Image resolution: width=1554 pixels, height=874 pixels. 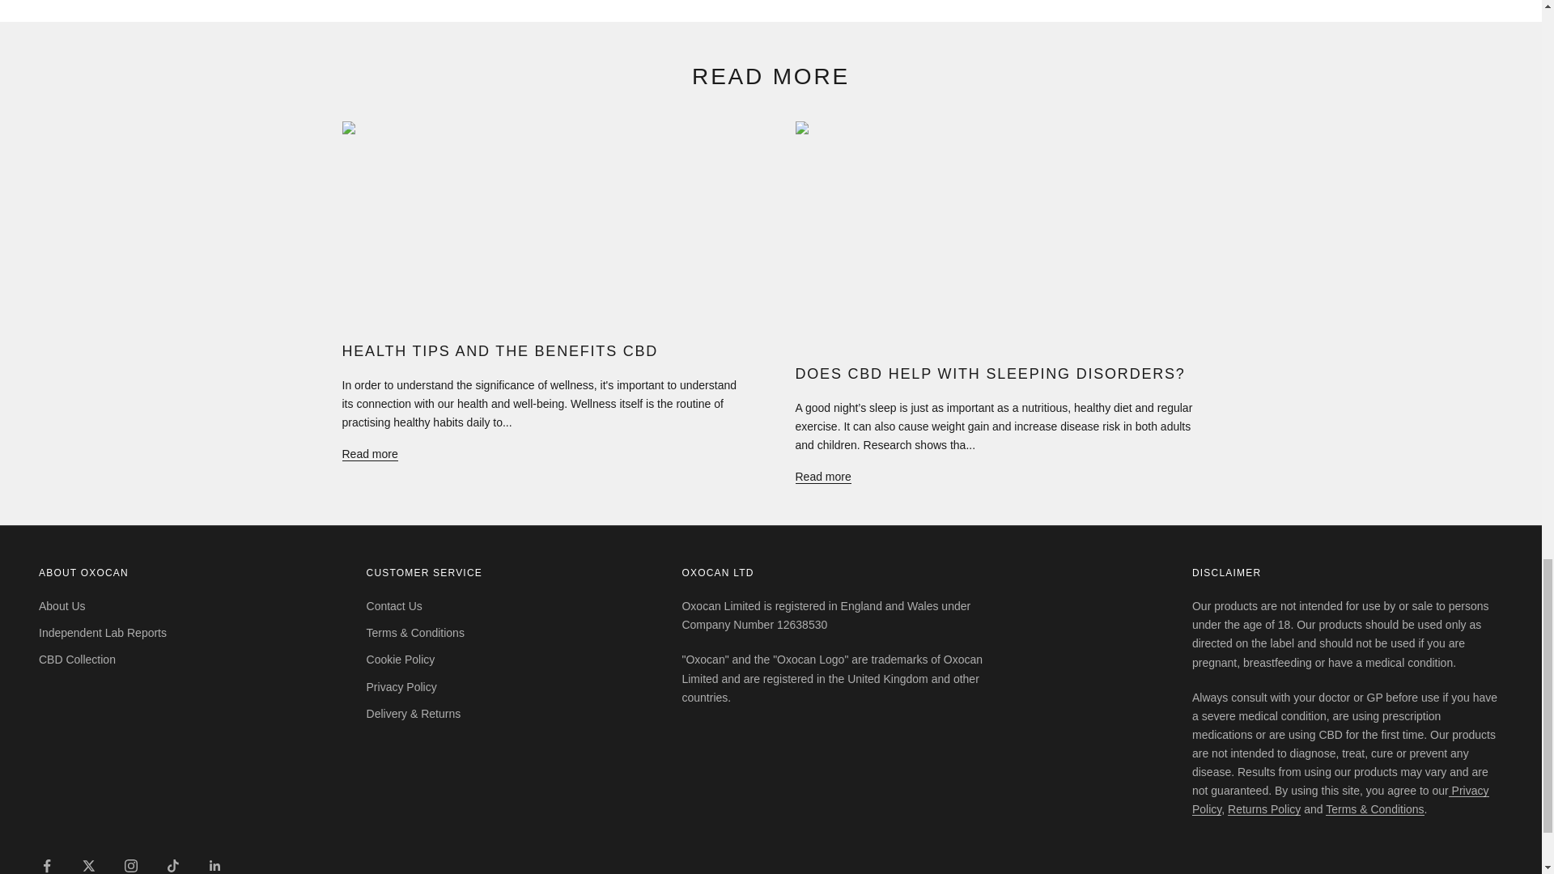 What do you see at coordinates (822, 476) in the screenshot?
I see `Read more` at bounding box center [822, 476].